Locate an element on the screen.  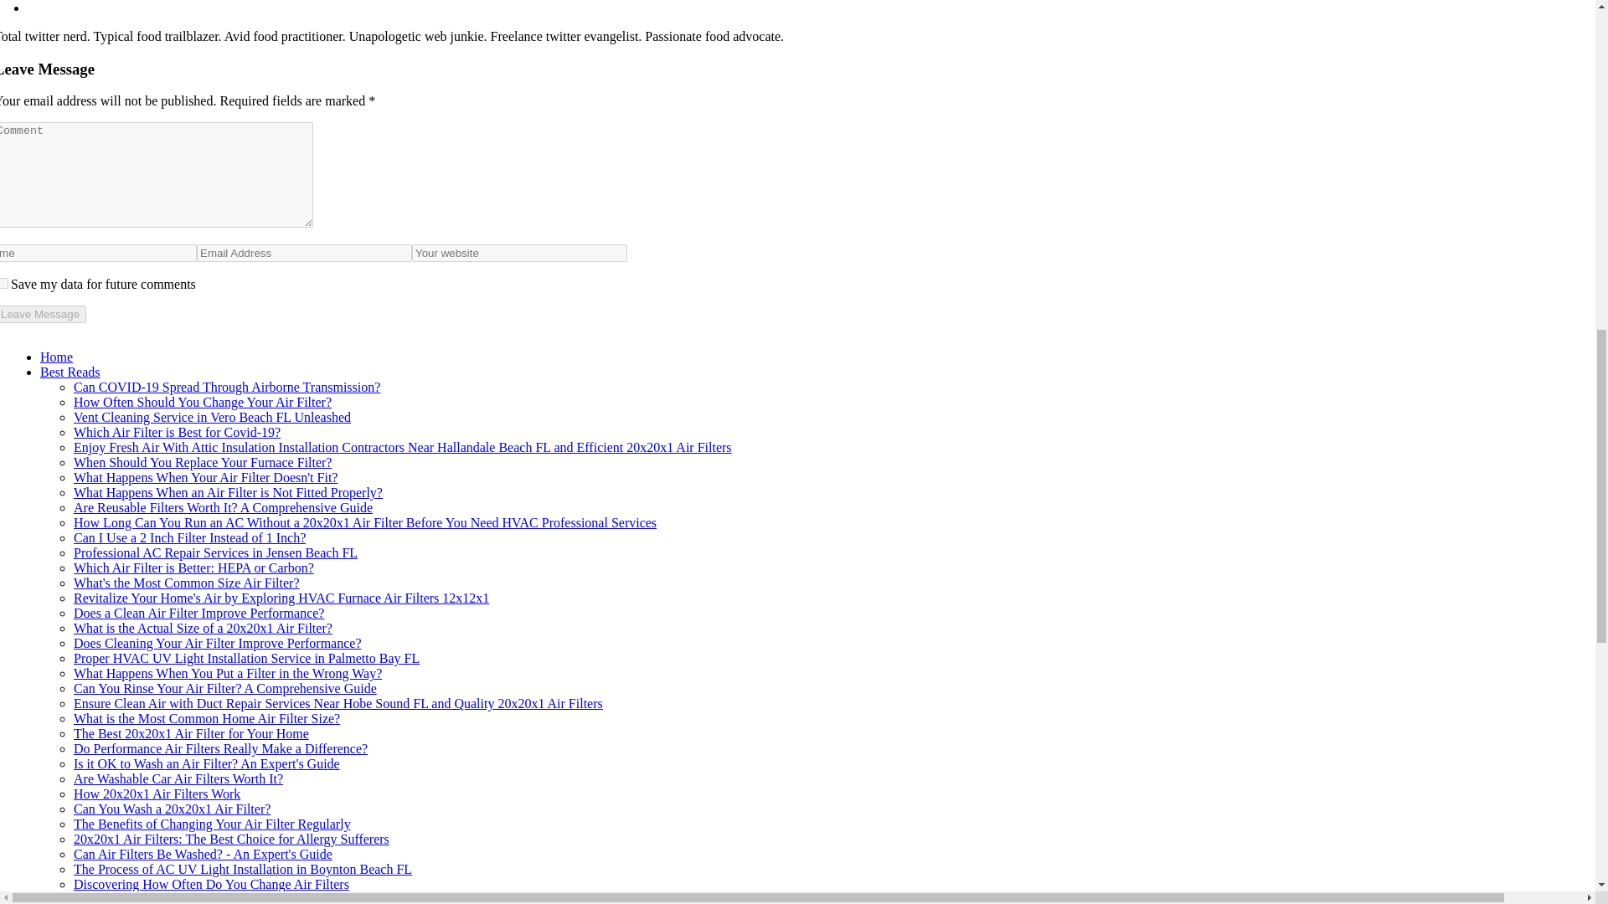
How Often Should You Change Your Air Filter? is located at coordinates (203, 402).